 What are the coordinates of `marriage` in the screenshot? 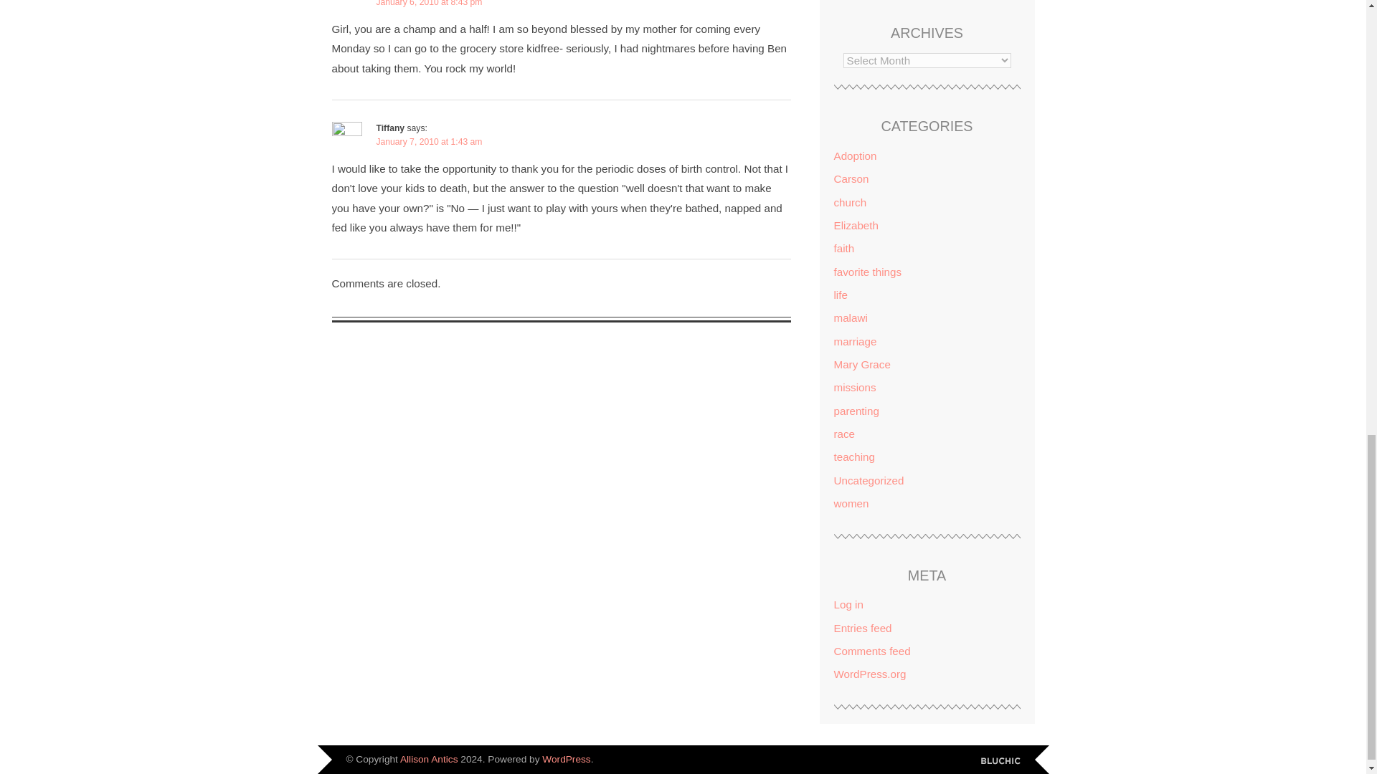 It's located at (854, 341).